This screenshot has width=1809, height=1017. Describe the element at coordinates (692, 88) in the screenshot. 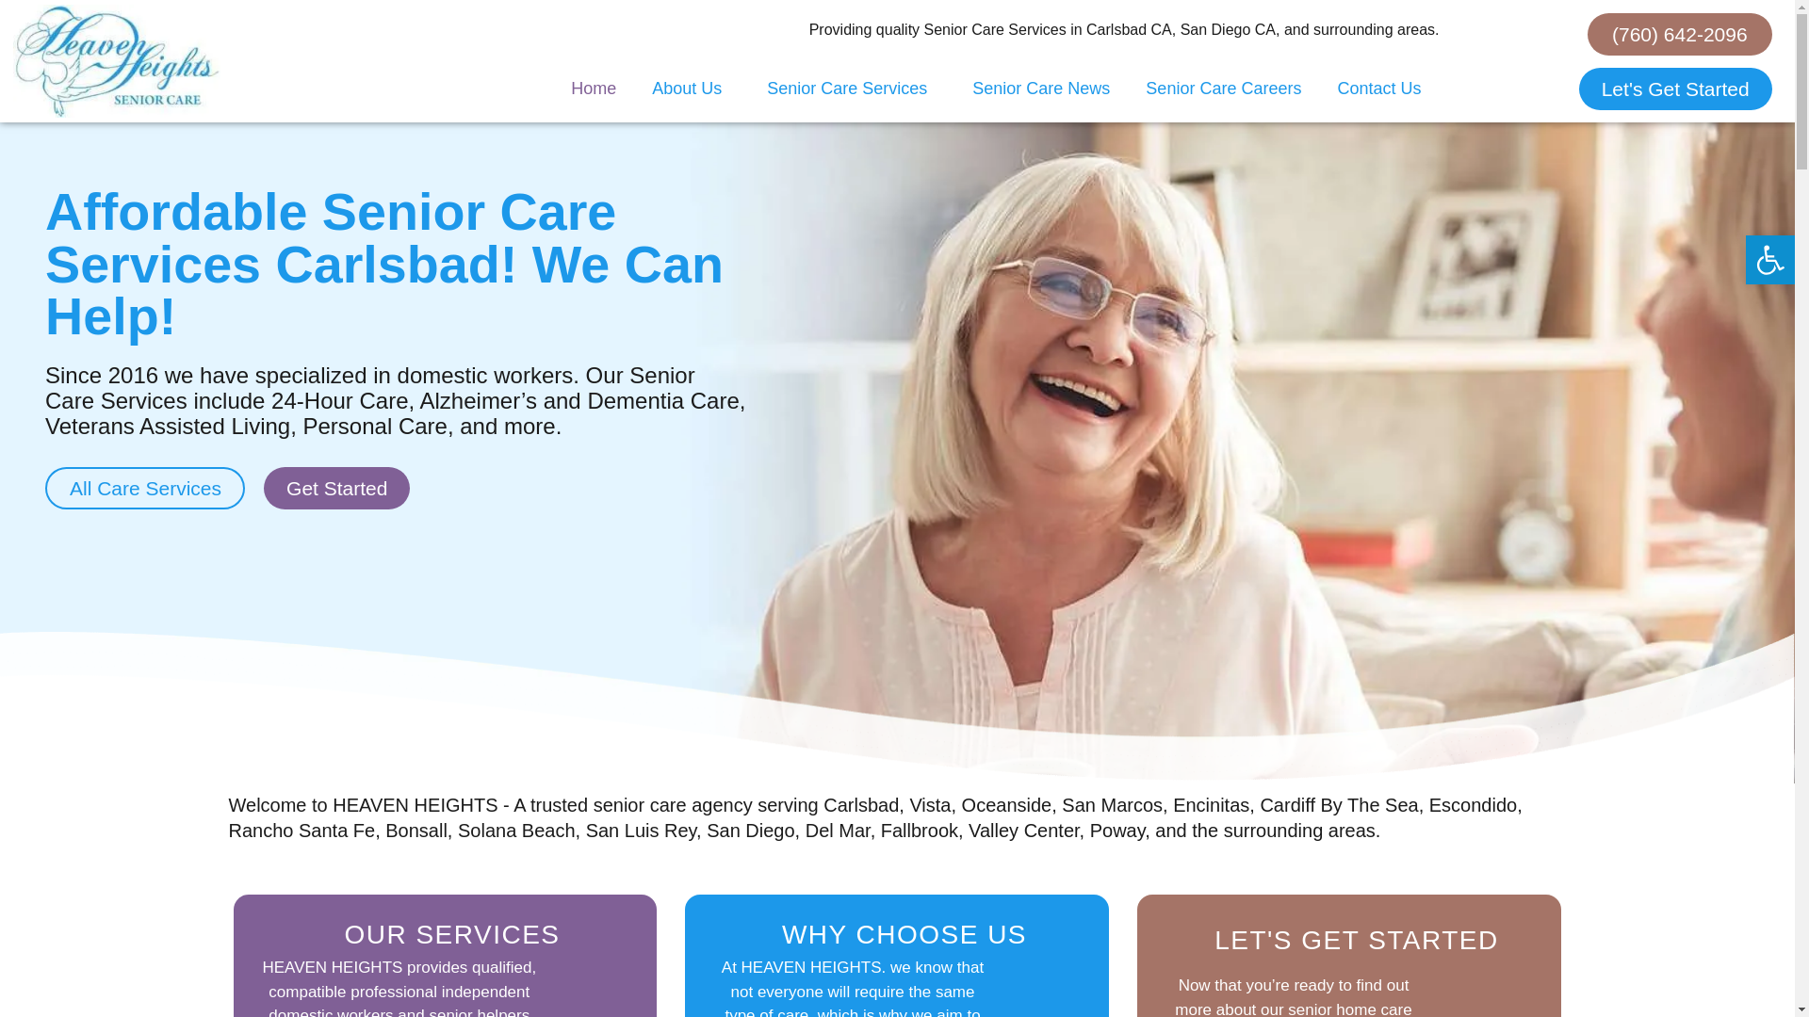

I see `About Us` at that location.